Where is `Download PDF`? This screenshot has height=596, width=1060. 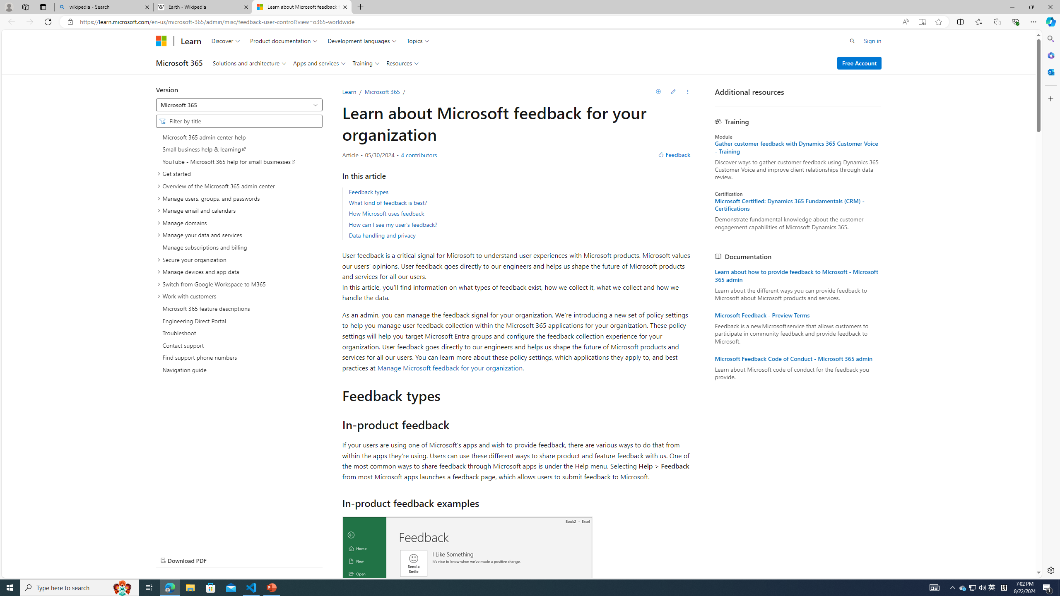
Download PDF is located at coordinates (239, 560).